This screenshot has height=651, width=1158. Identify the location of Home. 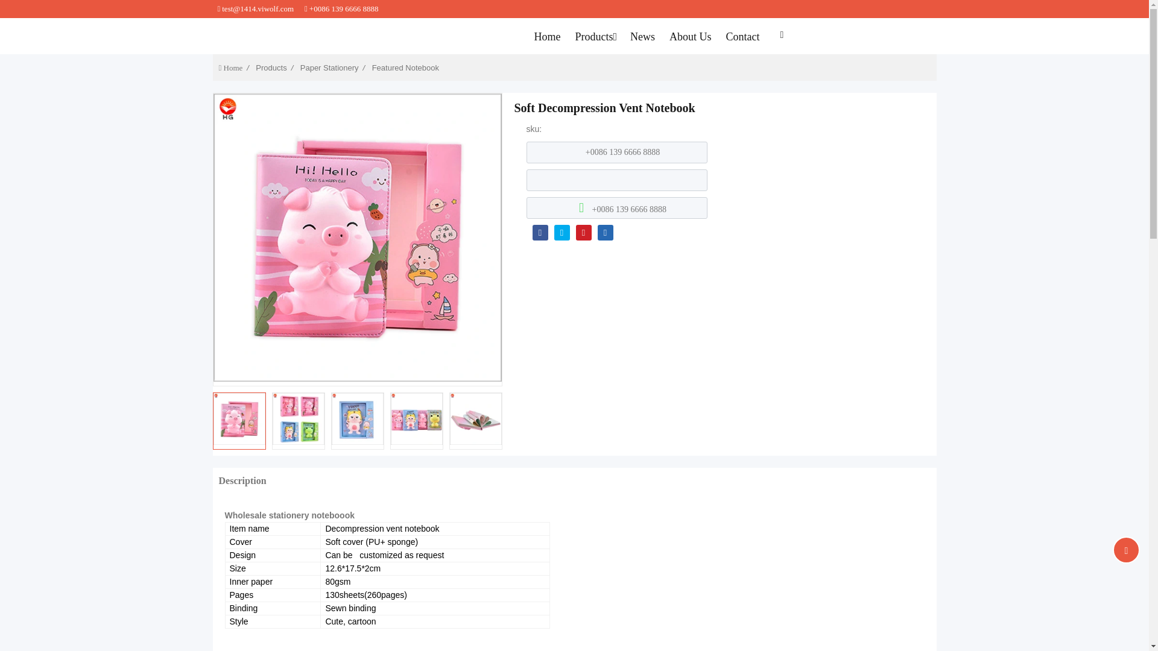
(546, 36).